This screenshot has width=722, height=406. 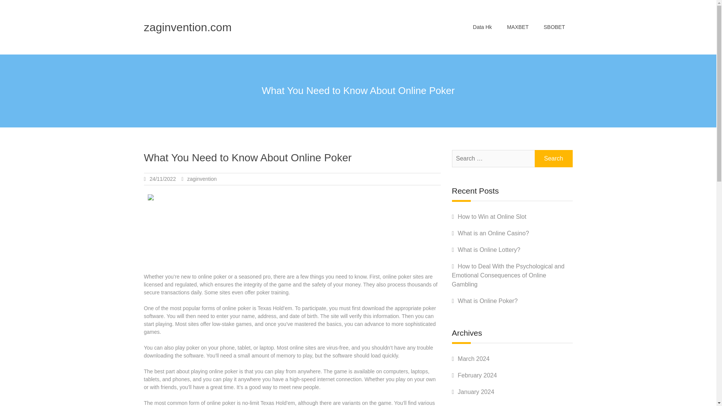 I want to click on January 2024, so click(x=476, y=392).